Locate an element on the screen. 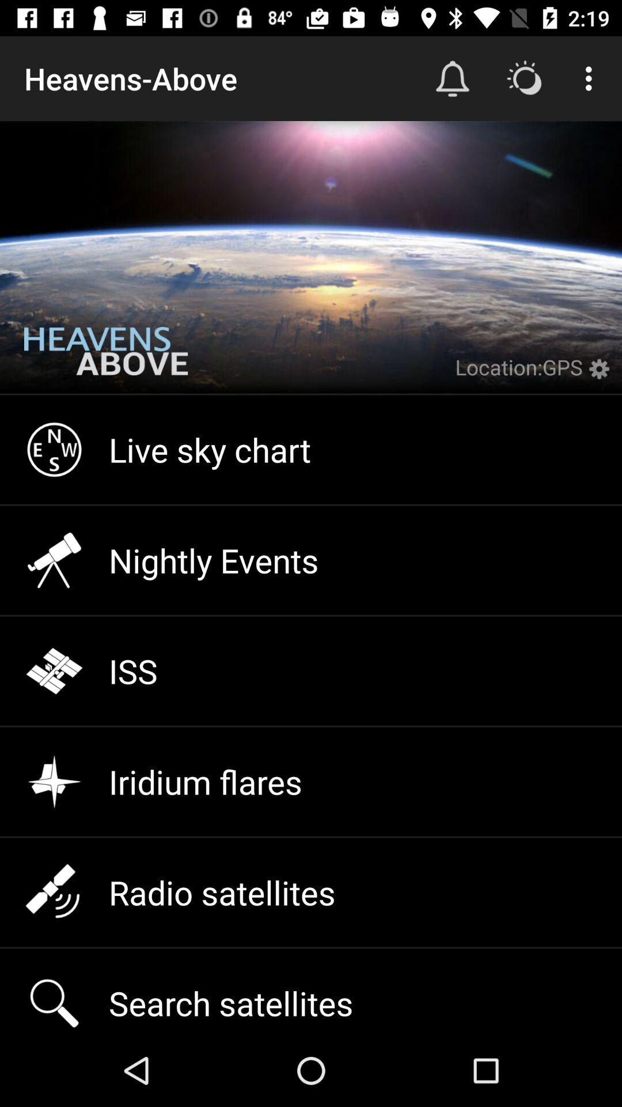 The height and width of the screenshot is (1107, 622). tap app below the heavens-above item is located at coordinates (106, 360).